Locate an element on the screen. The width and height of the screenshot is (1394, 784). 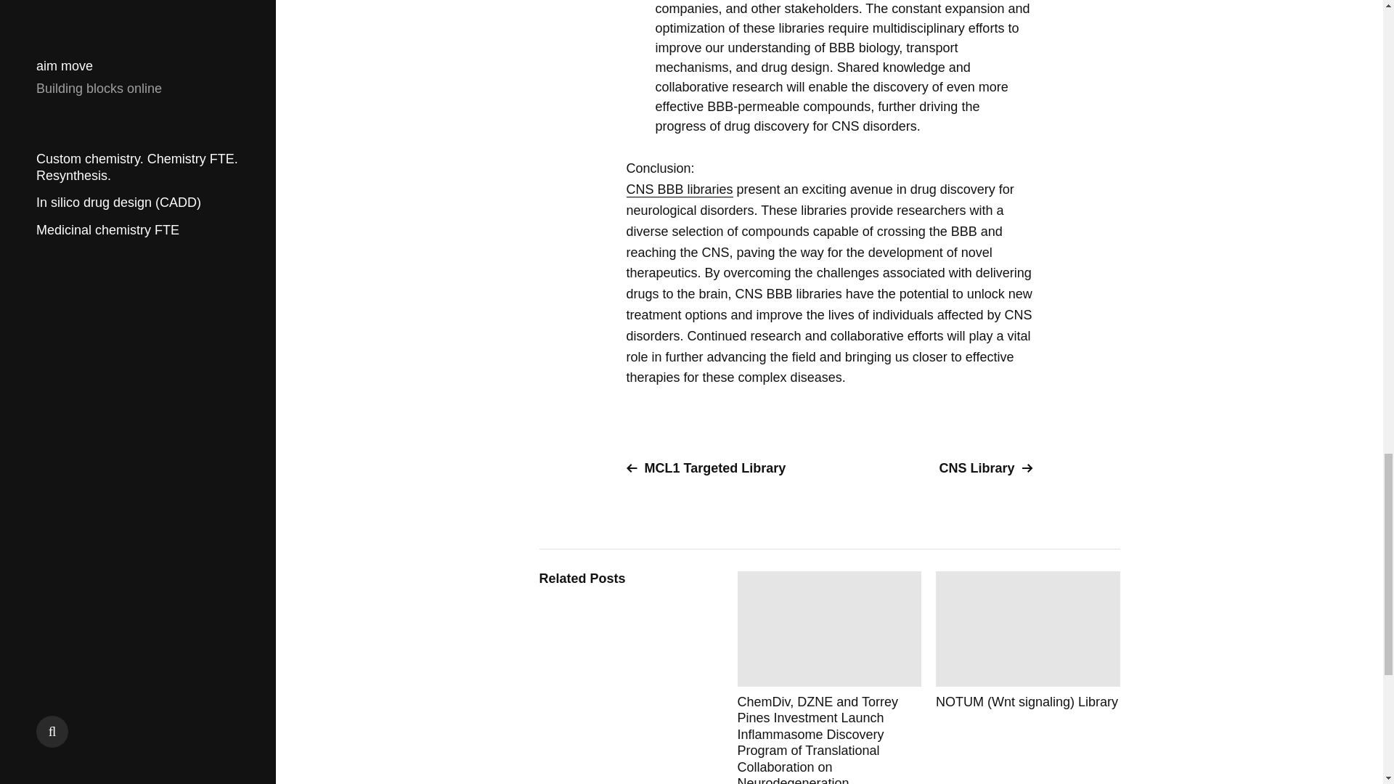
CNS Library is located at coordinates (937, 468).